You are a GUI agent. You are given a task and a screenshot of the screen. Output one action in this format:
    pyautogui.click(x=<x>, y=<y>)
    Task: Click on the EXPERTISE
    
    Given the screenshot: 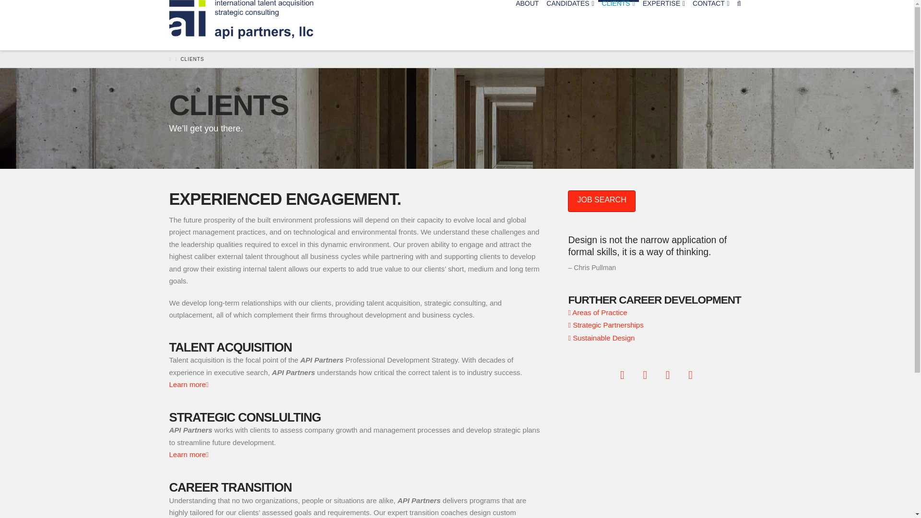 What is the action you would take?
    pyautogui.click(x=664, y=25)
    